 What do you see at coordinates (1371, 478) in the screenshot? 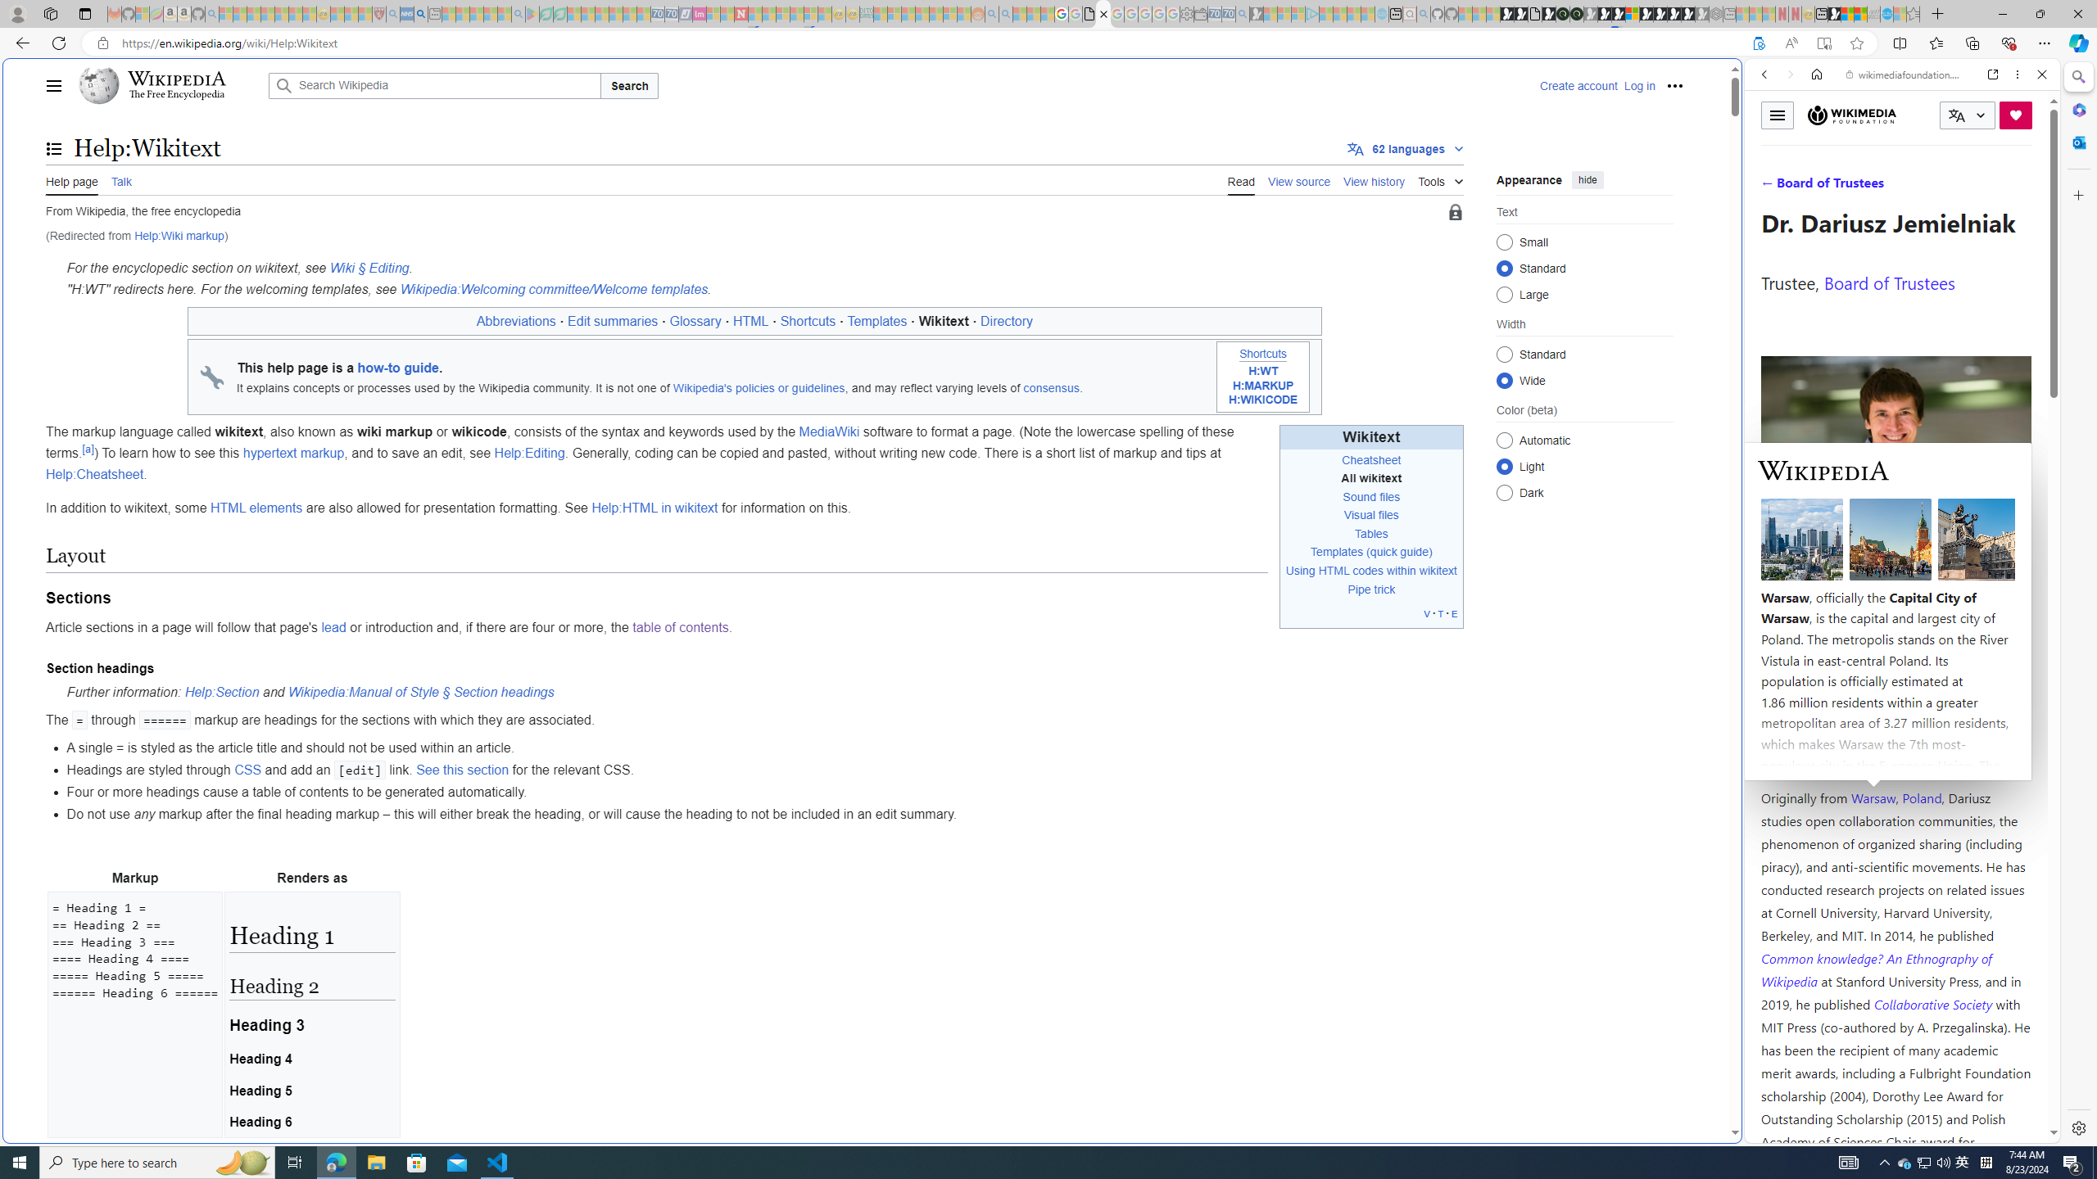
I see `All wikitext` at bounding box center [1371, 478].